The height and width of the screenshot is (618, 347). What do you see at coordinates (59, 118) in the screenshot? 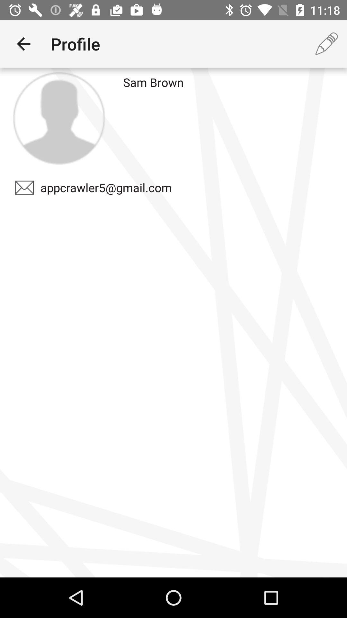
I see `click icon above the appcrawler5@gmail.com` at bounding box center [59, 118].